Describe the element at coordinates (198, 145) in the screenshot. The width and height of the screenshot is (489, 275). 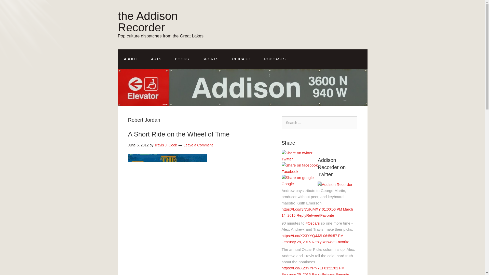
I see `Leave a Comment` at that location.